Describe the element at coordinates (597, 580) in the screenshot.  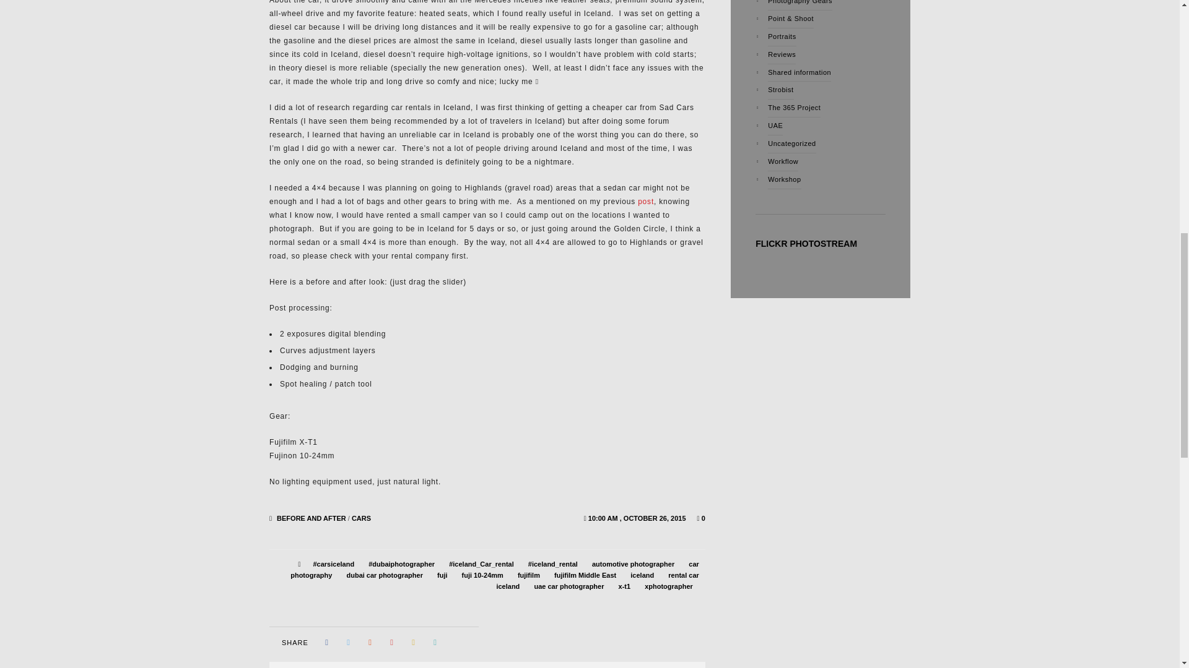
I see `rental car iceland` at that location.